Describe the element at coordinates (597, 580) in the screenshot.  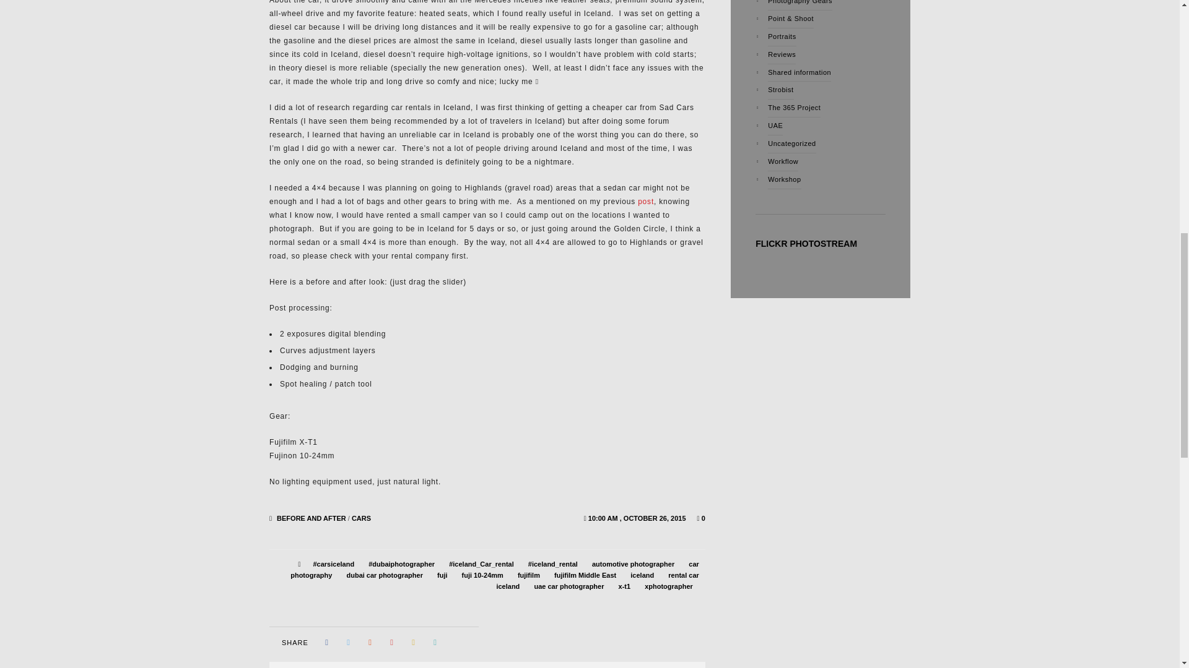
I see `rental car iceland` at that location.